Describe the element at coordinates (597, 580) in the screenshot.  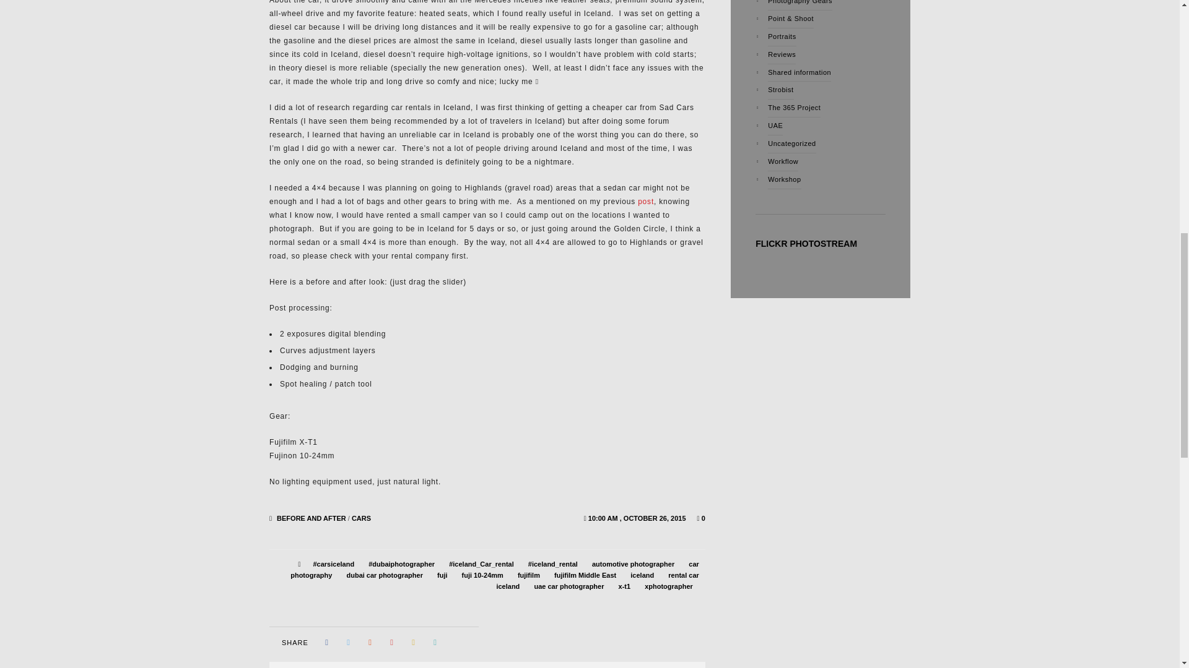
I see `rental car iceland` at that location.